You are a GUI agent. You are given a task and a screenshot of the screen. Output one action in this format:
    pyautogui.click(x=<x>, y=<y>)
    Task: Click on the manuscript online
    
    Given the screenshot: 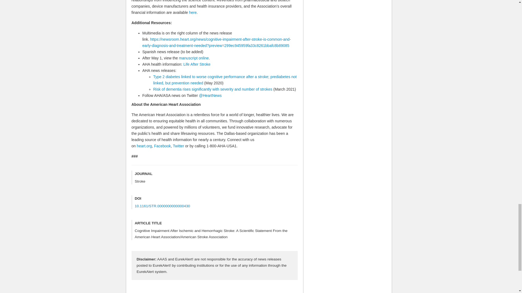 What is the action you would take?
    pyautogui.click(x=194, y=58)
    